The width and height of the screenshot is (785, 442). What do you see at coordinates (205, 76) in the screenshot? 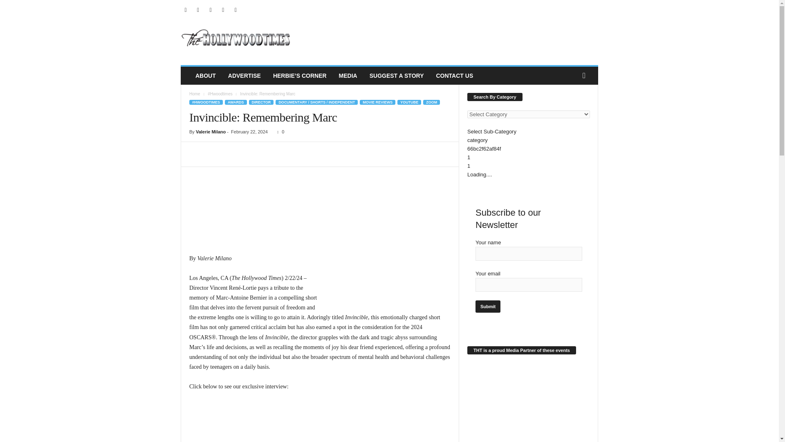
I see `ABOUT` at bounding box center [205, 76].